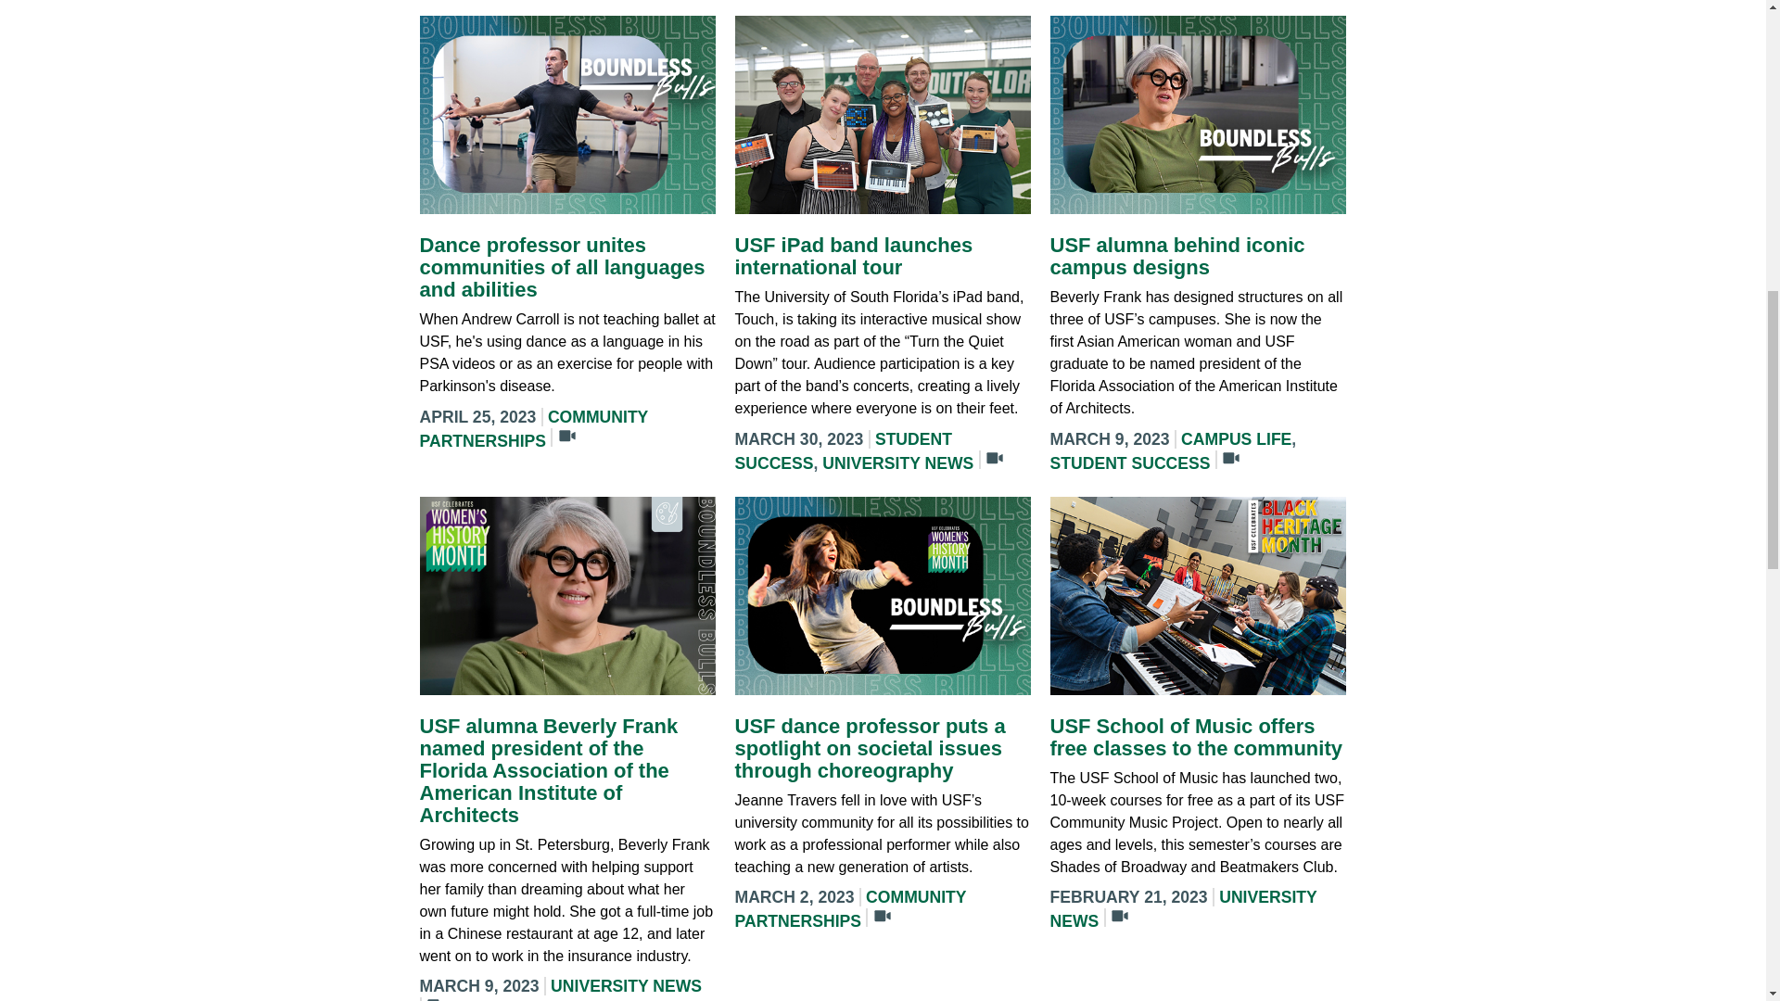  What do you see at coordinates (1129, 463) in the screenshot?
I see `STUDENT SUCCESS` at bounding box center [1129, 463].